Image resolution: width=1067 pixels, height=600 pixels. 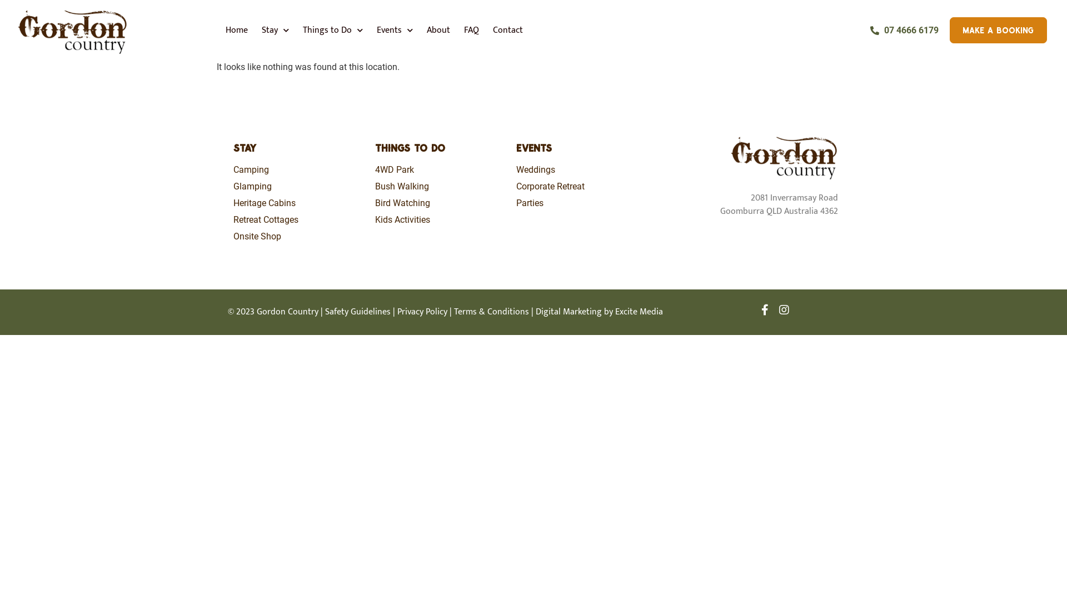 What do you see at coordinates (440, 187) in the screenshot?
I see `Bush Walking` at bounding box center [440, 187].